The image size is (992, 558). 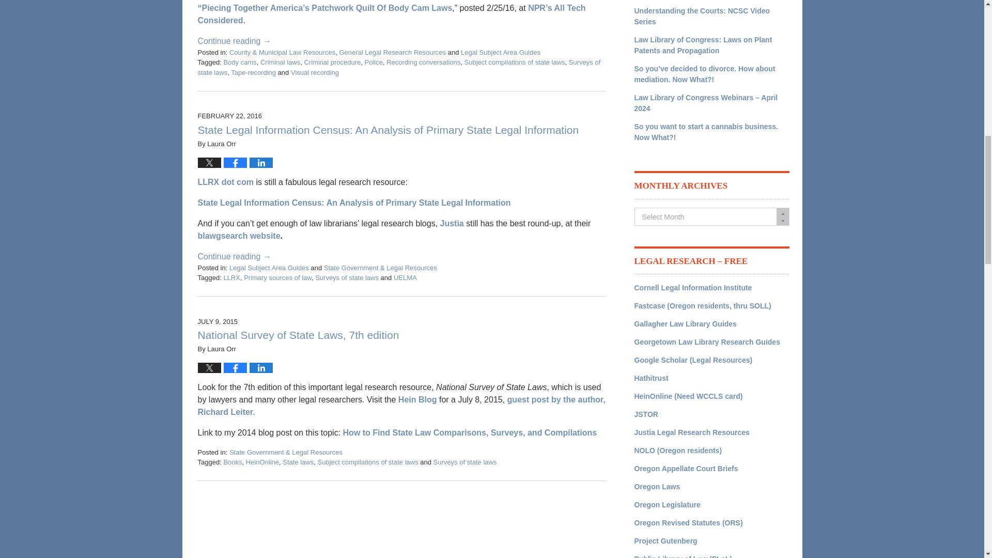 What do you see at coordinates (392, 52) in the screenshot?
I see `General Legal Research Resources` at bounding box center [392, 52].